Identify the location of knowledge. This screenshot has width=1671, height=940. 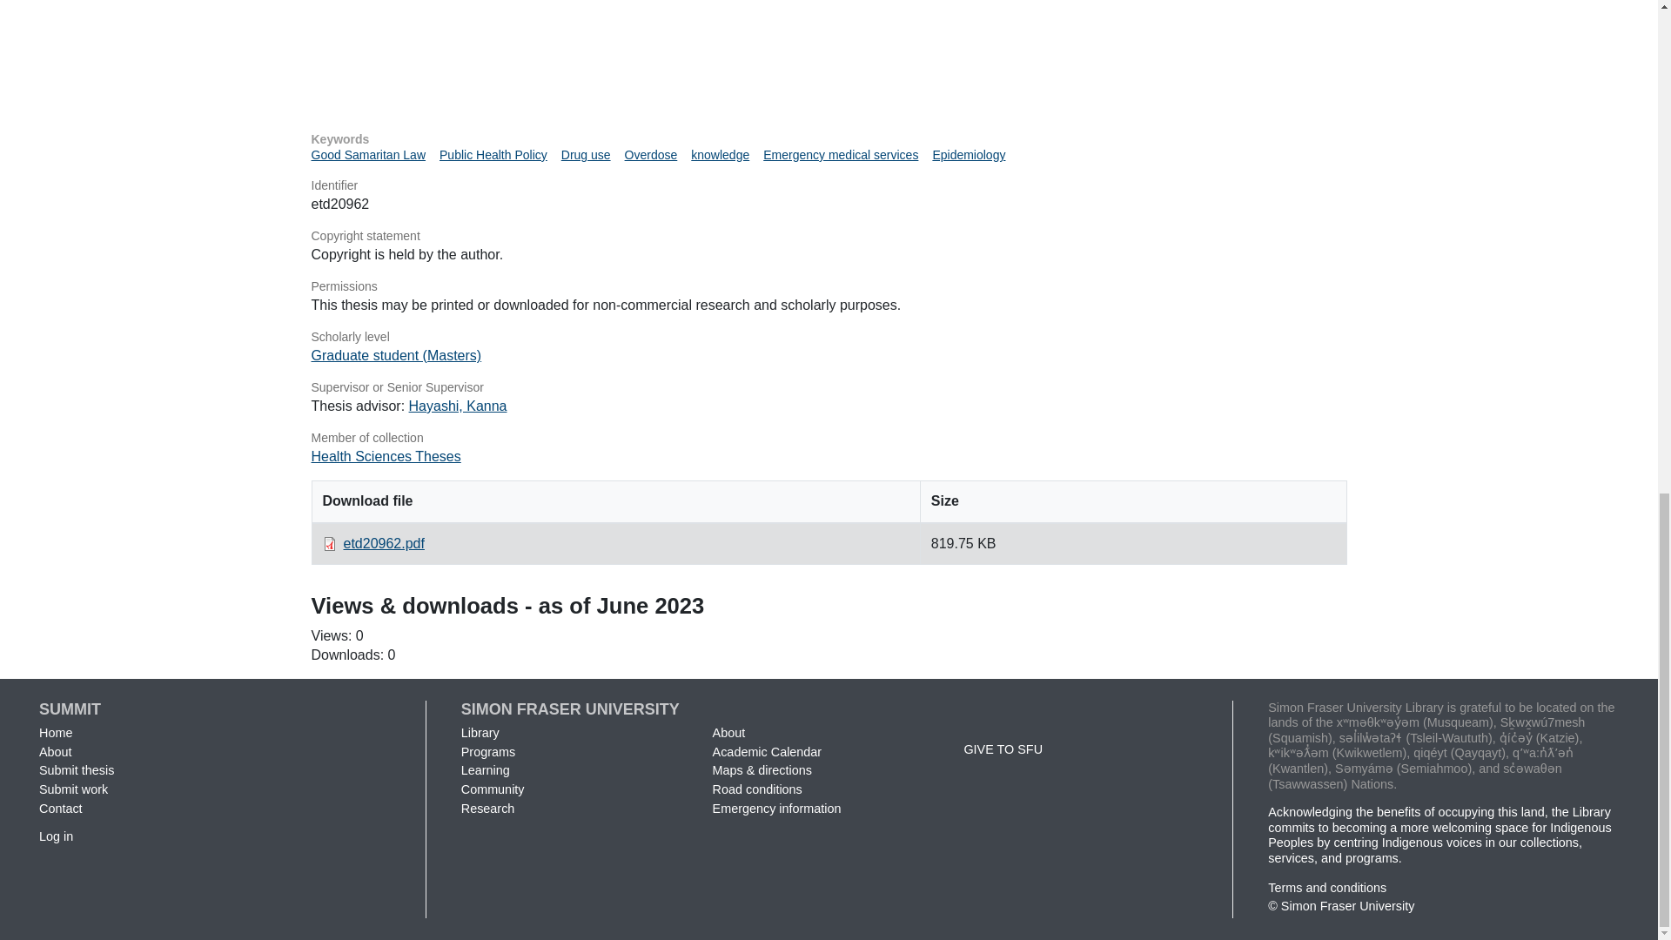
(720, 154).